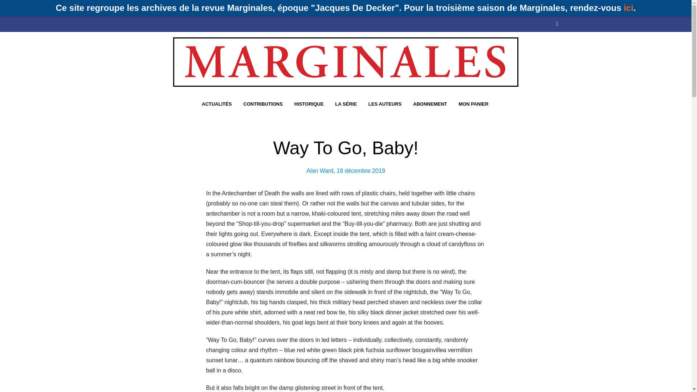 This screenshot has height=392, width=697. Describe the element at coordinates (473, 104) in the screenshot. I see `MON PANIER` at that location.